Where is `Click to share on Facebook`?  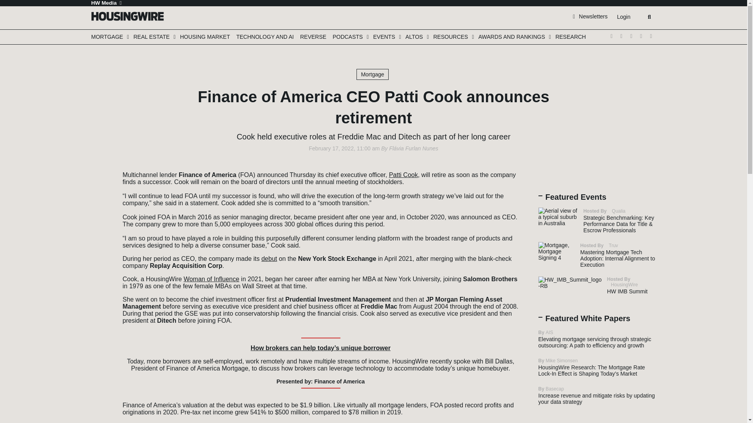 Click to share on Facebook is located at coordinates (100, 184).